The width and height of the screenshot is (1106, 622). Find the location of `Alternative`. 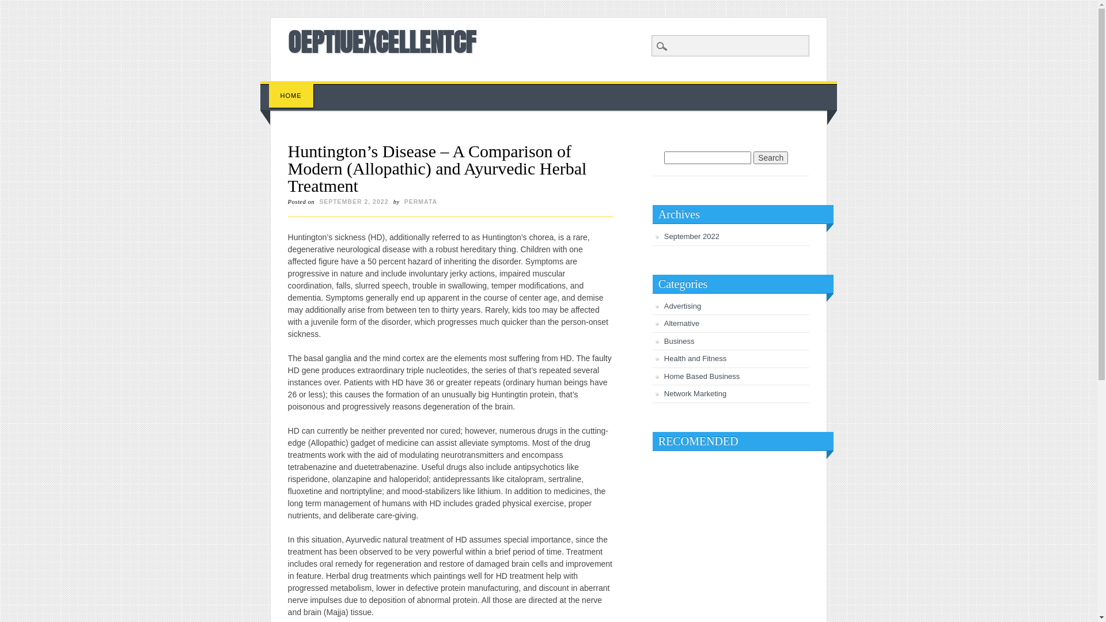

Alternative is located at coordinates (682, 324).